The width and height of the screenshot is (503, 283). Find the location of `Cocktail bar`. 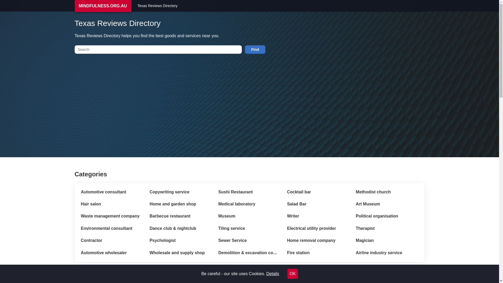

Cocktail bar is located at coordinates (318, 192).